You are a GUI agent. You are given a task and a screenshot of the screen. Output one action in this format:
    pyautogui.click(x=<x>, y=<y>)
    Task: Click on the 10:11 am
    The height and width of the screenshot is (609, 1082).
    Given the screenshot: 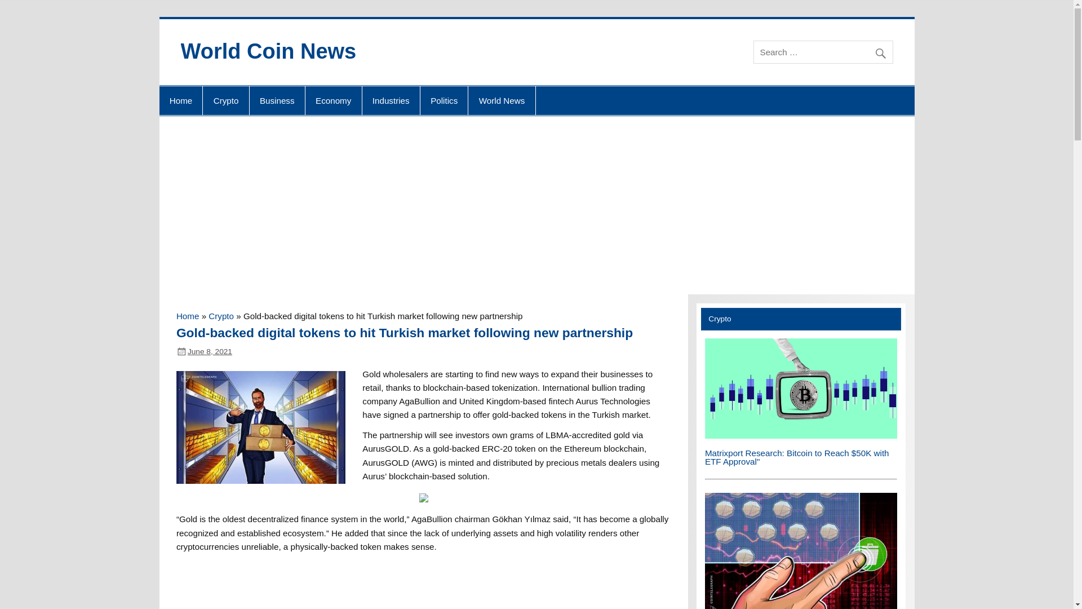 What is the action you would take?
    pyautogui.click(x=210, y=351)
    